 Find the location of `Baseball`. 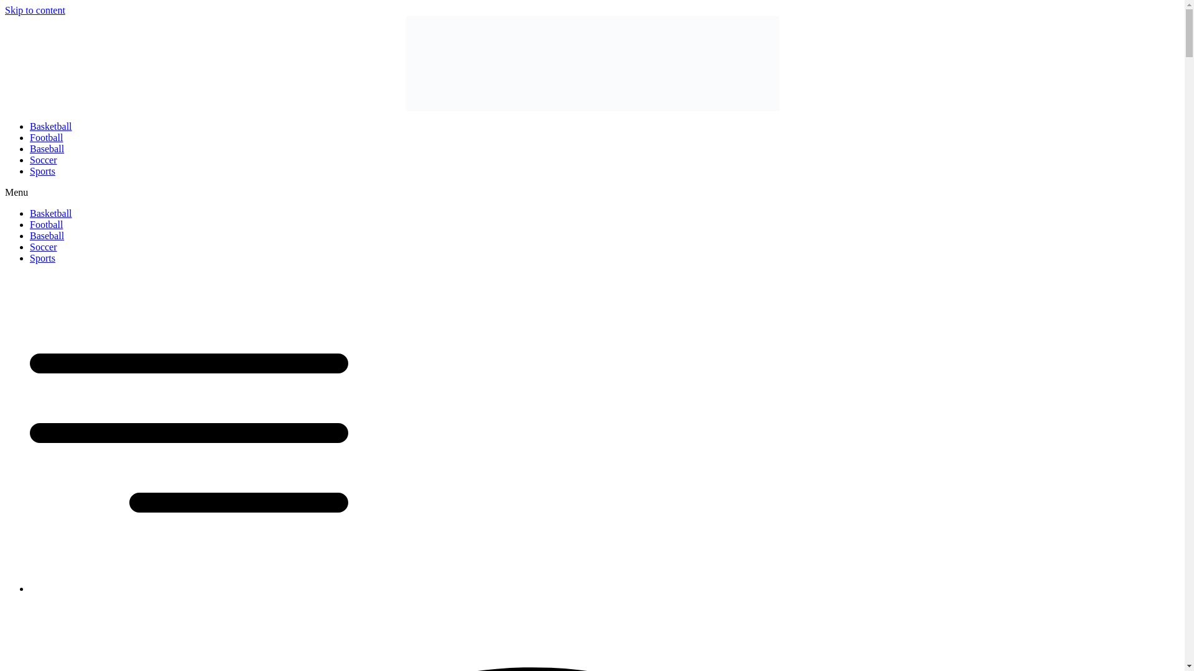

Baseball is located at coordinates (47, 149).